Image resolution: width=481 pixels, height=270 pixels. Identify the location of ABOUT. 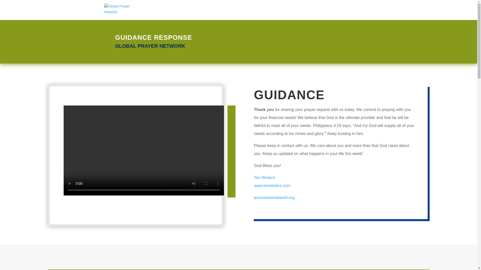
(263, 14).